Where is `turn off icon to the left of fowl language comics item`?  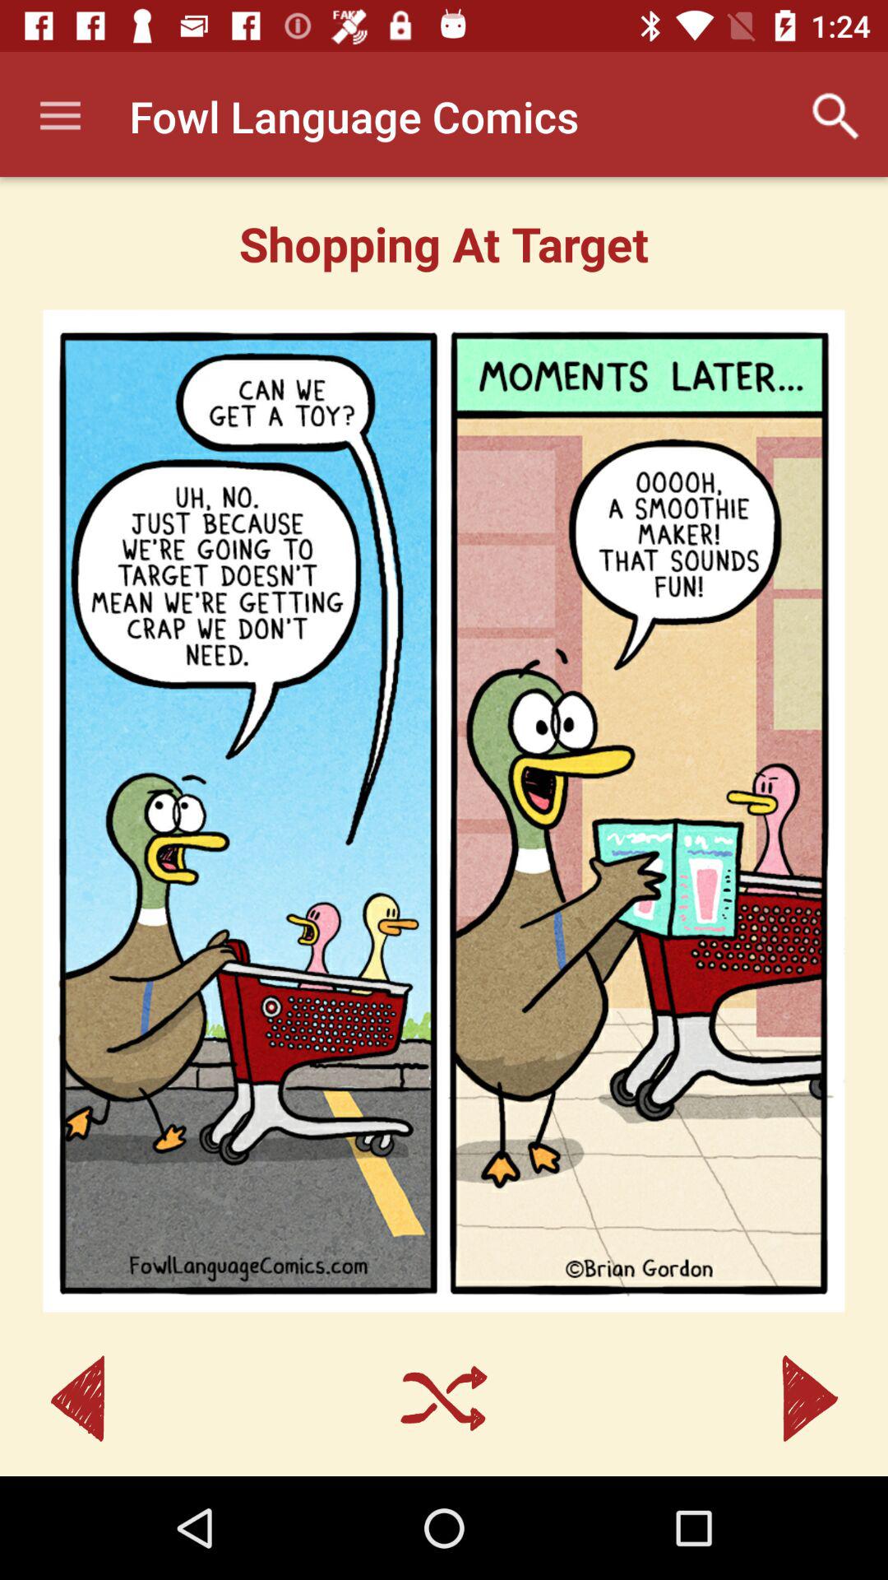 turn off icon to the left of fowl language comics item is located at coordinates (60, 117).